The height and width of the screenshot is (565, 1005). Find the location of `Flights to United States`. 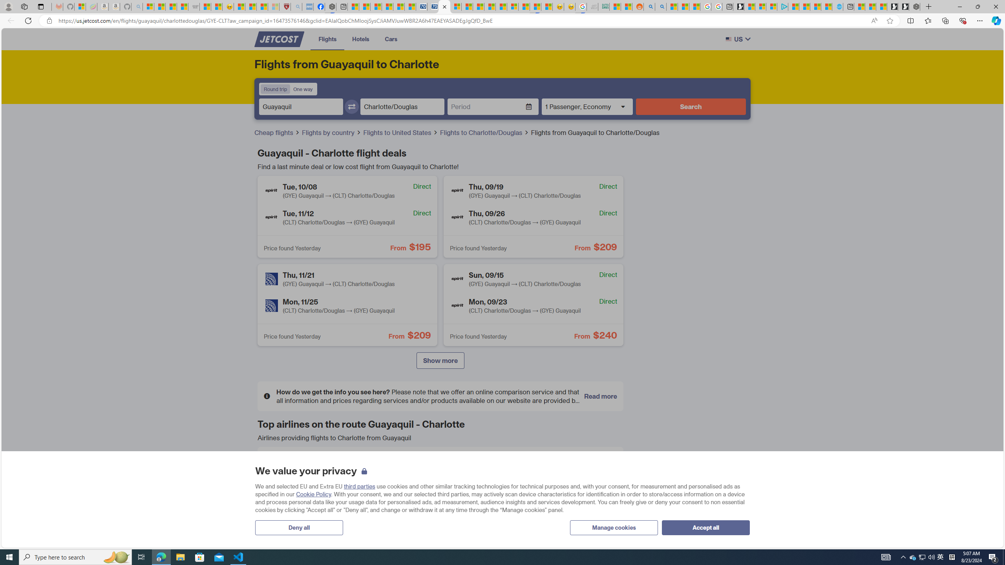

Flights to United States is located at coordinates (398, 133).